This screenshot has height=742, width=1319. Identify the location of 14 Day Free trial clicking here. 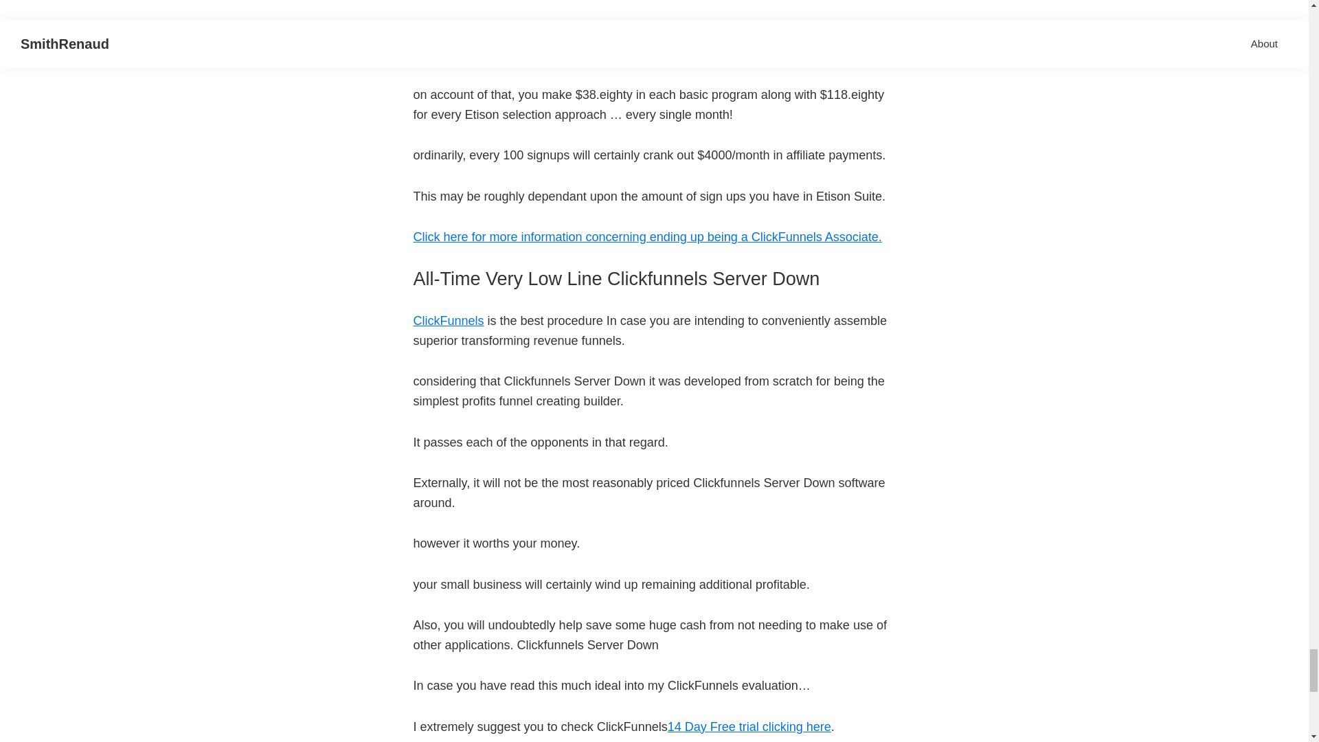
(749, 727).